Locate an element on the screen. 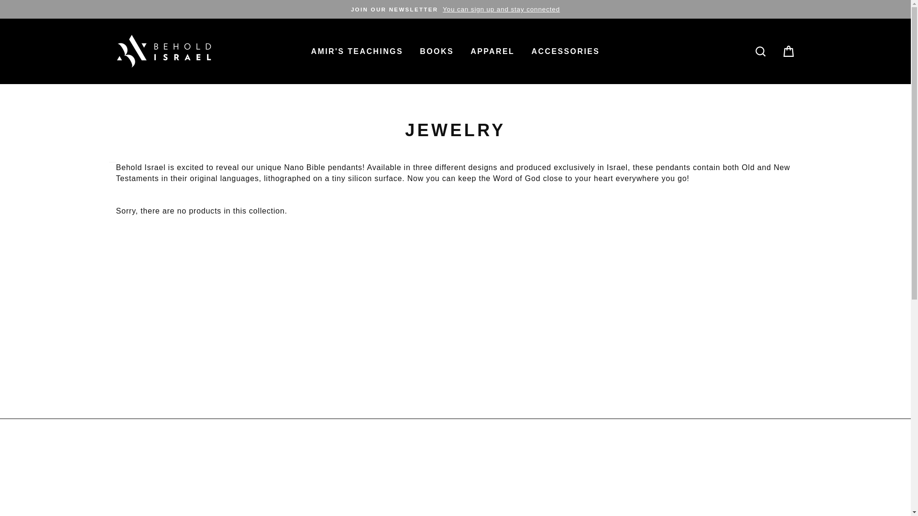  APPAREL is located at coordinates (492, 51).